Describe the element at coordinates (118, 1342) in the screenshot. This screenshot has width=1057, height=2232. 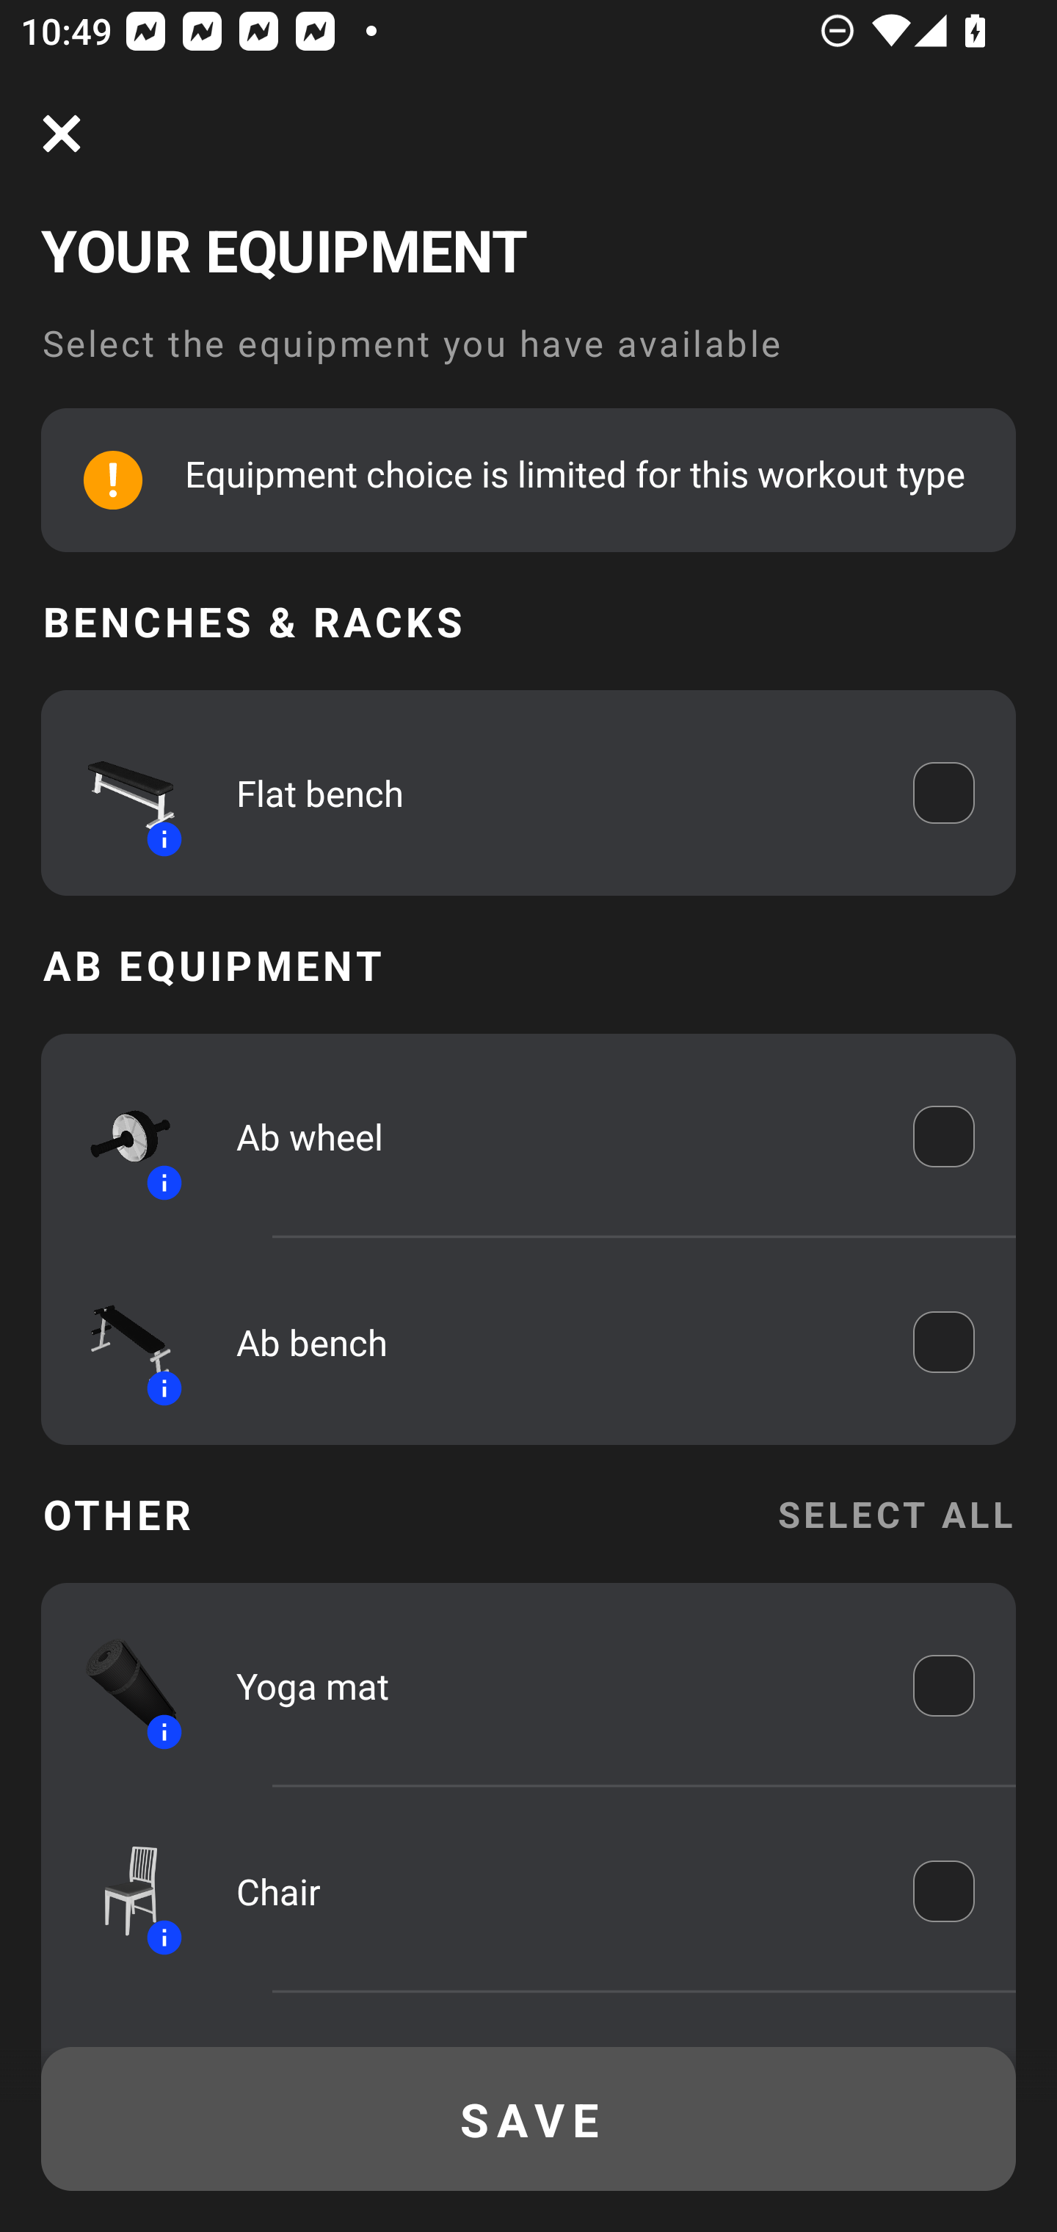
I see `Equipment icon Information icon` at that location.